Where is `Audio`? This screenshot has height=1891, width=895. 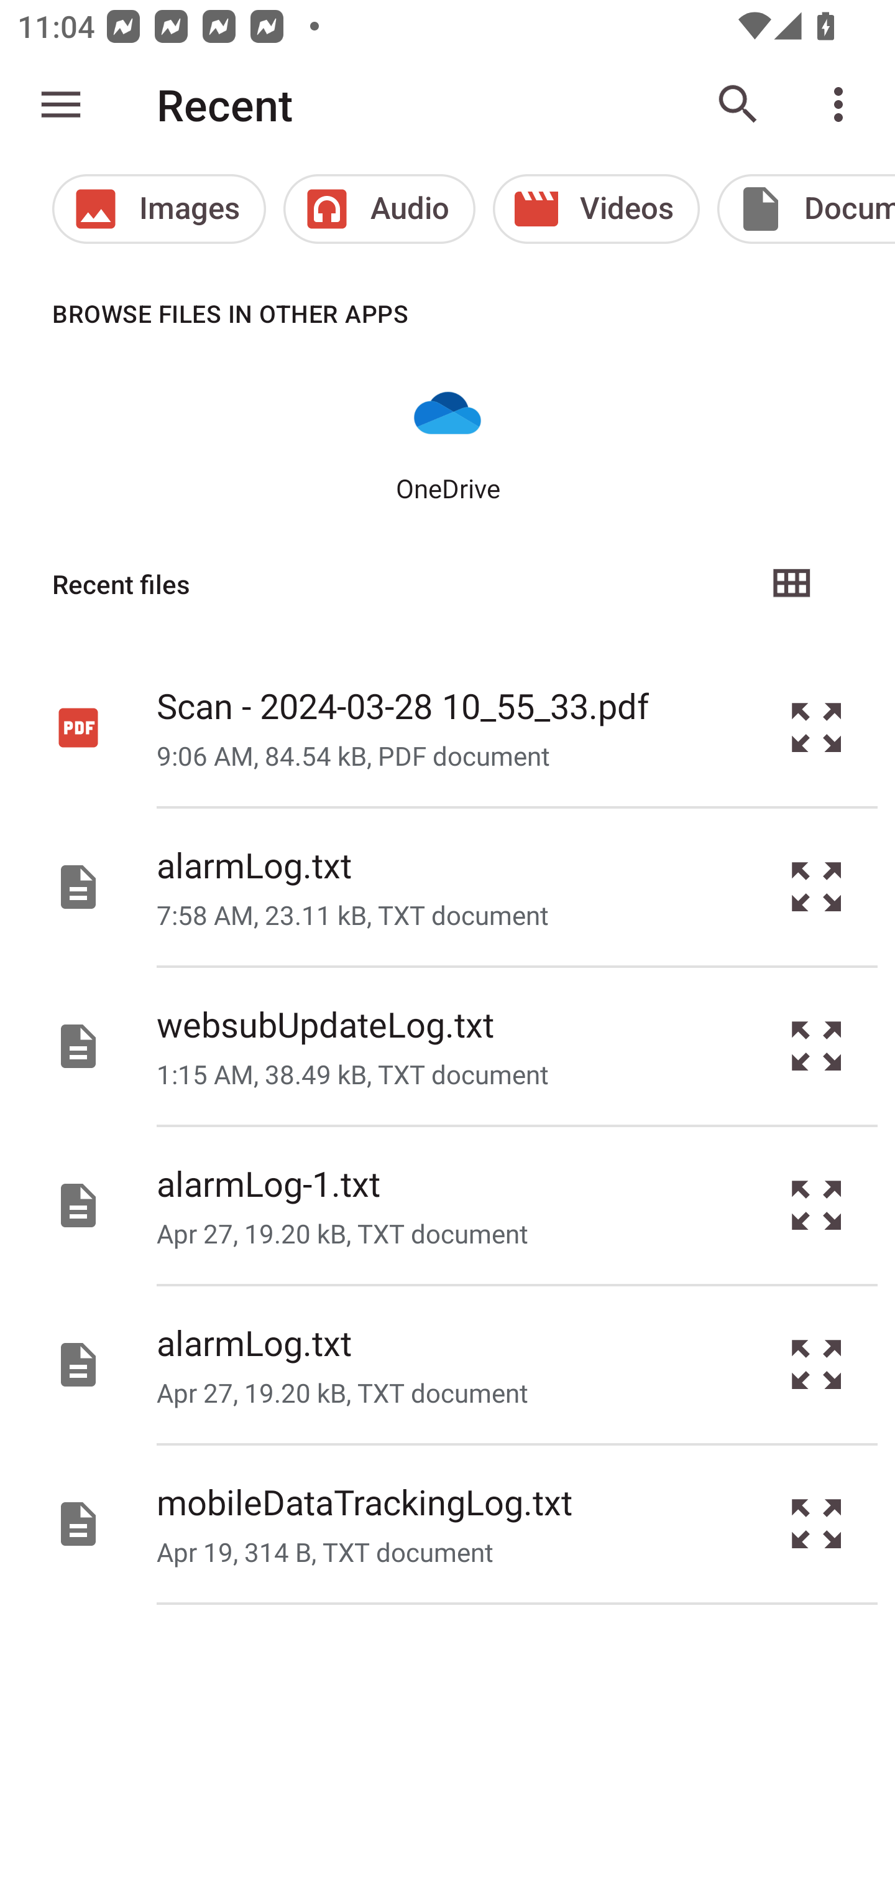 Audio is located at coordinates (379, 209).